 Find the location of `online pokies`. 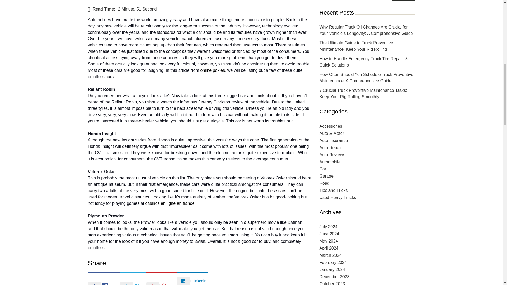

online pokies is located at coordinates (212, 66).